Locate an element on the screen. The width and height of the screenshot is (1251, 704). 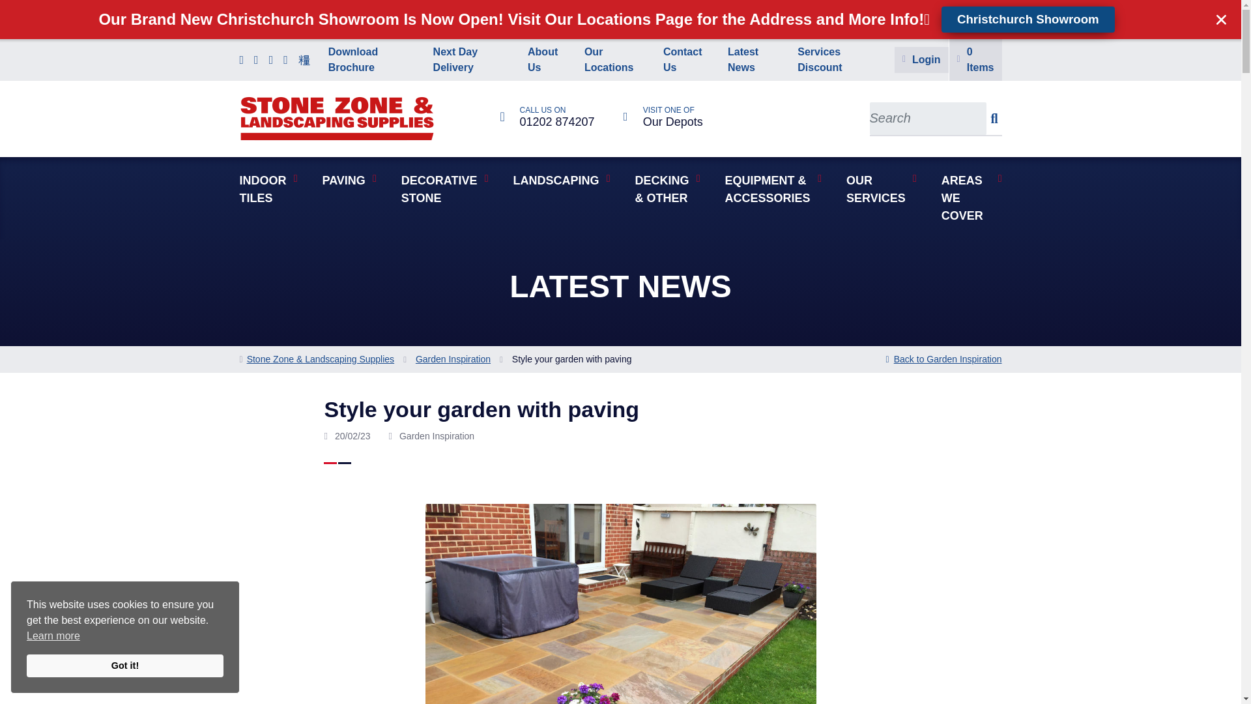
Our Locations is located at coordinates (663, 116).